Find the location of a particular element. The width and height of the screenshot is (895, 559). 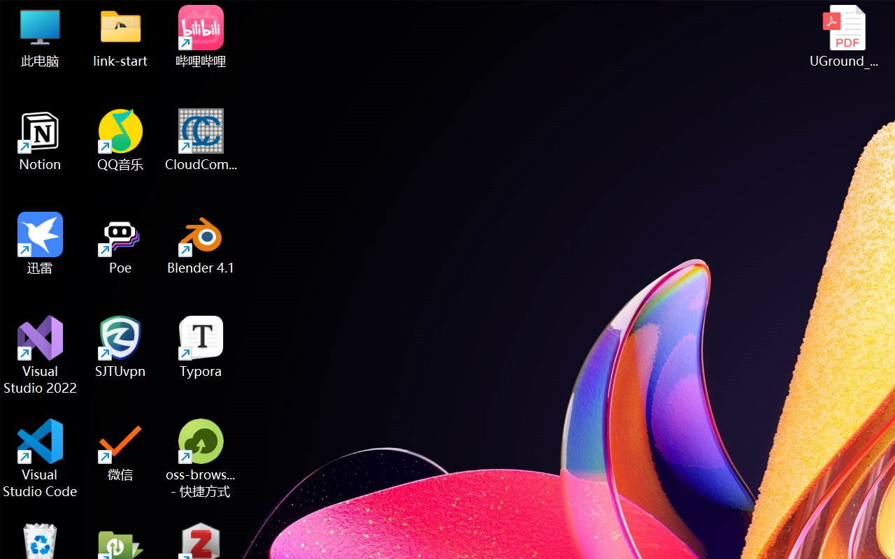

Blender 4.1 is located at coordinates (201, 243).